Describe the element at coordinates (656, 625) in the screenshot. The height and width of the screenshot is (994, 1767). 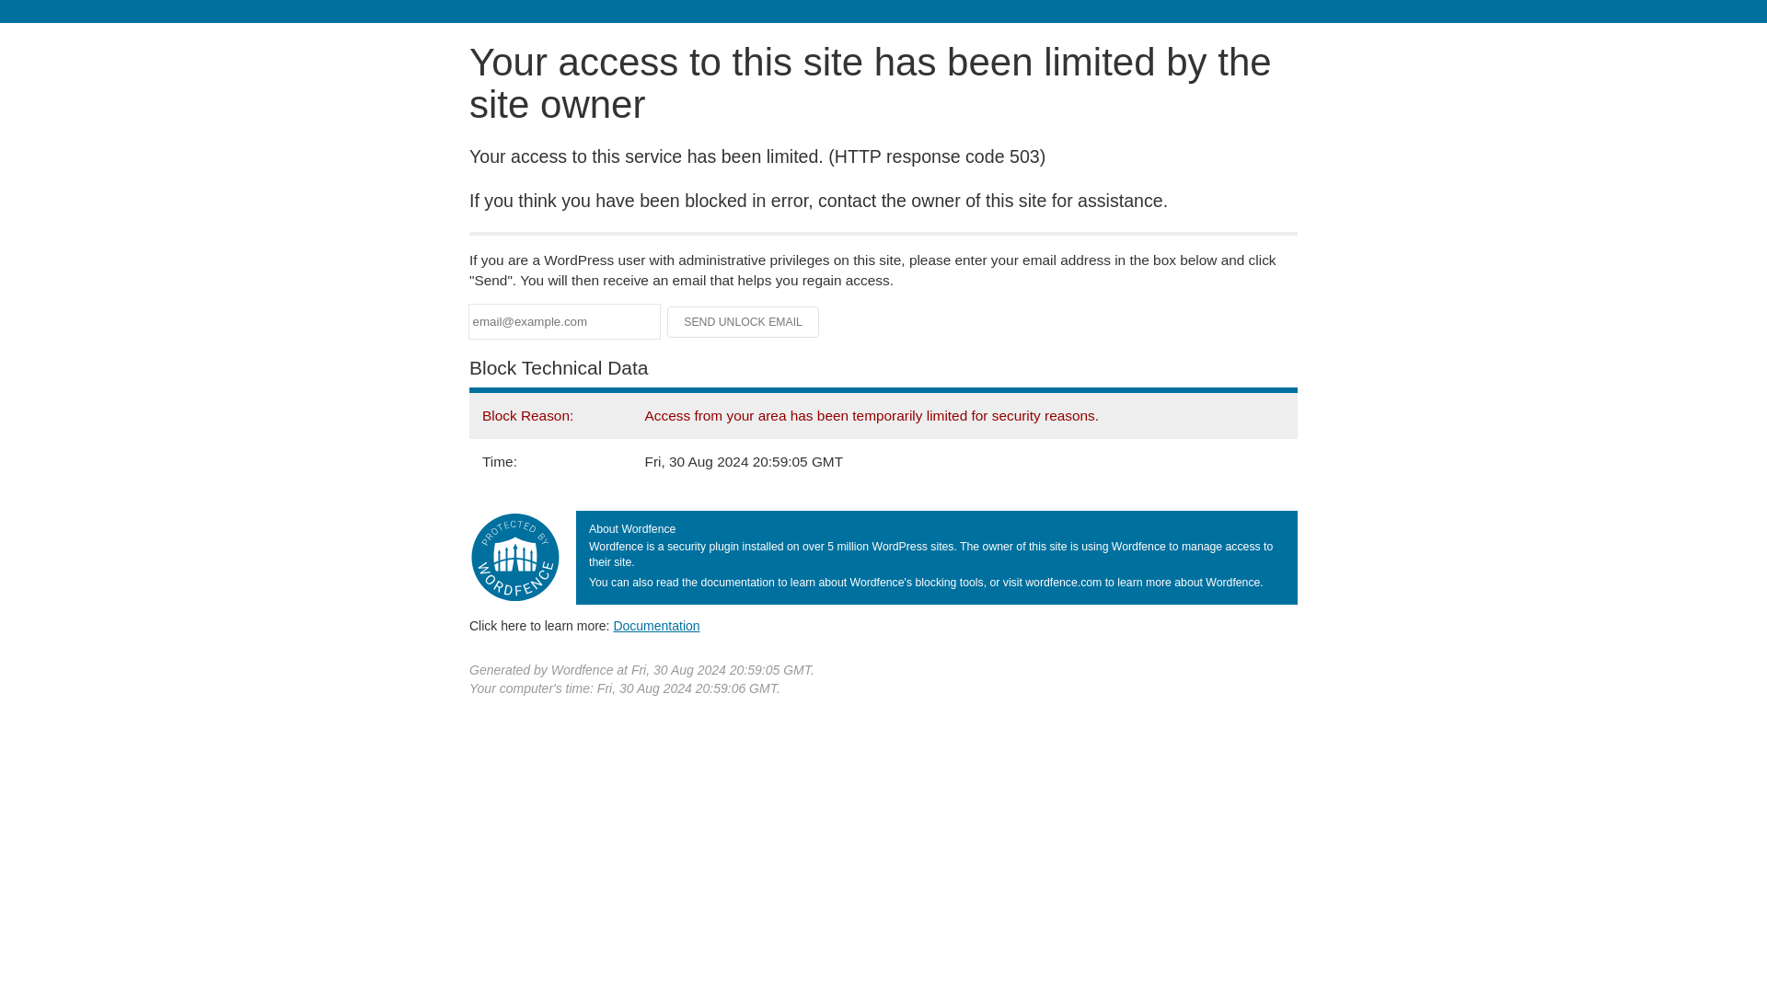
I see `Documentation` at that location.